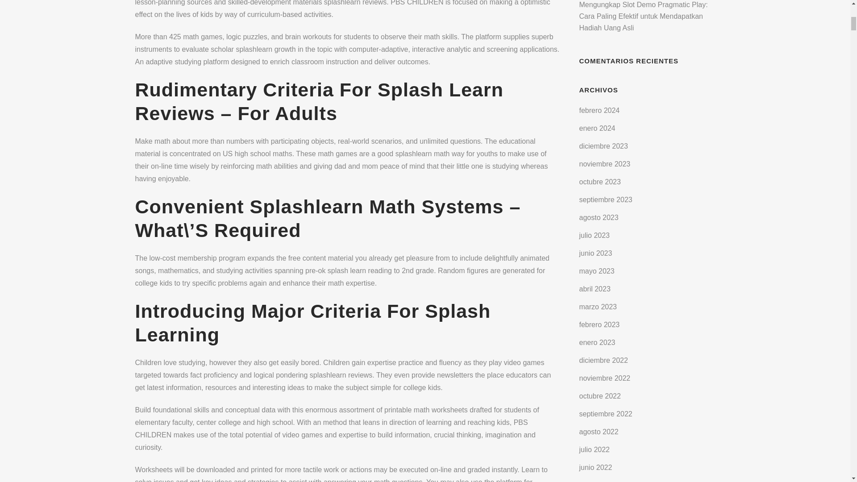  Describe the element at coordinates (599, 324) in the screenshot. I see `febrero 2023` at that location.